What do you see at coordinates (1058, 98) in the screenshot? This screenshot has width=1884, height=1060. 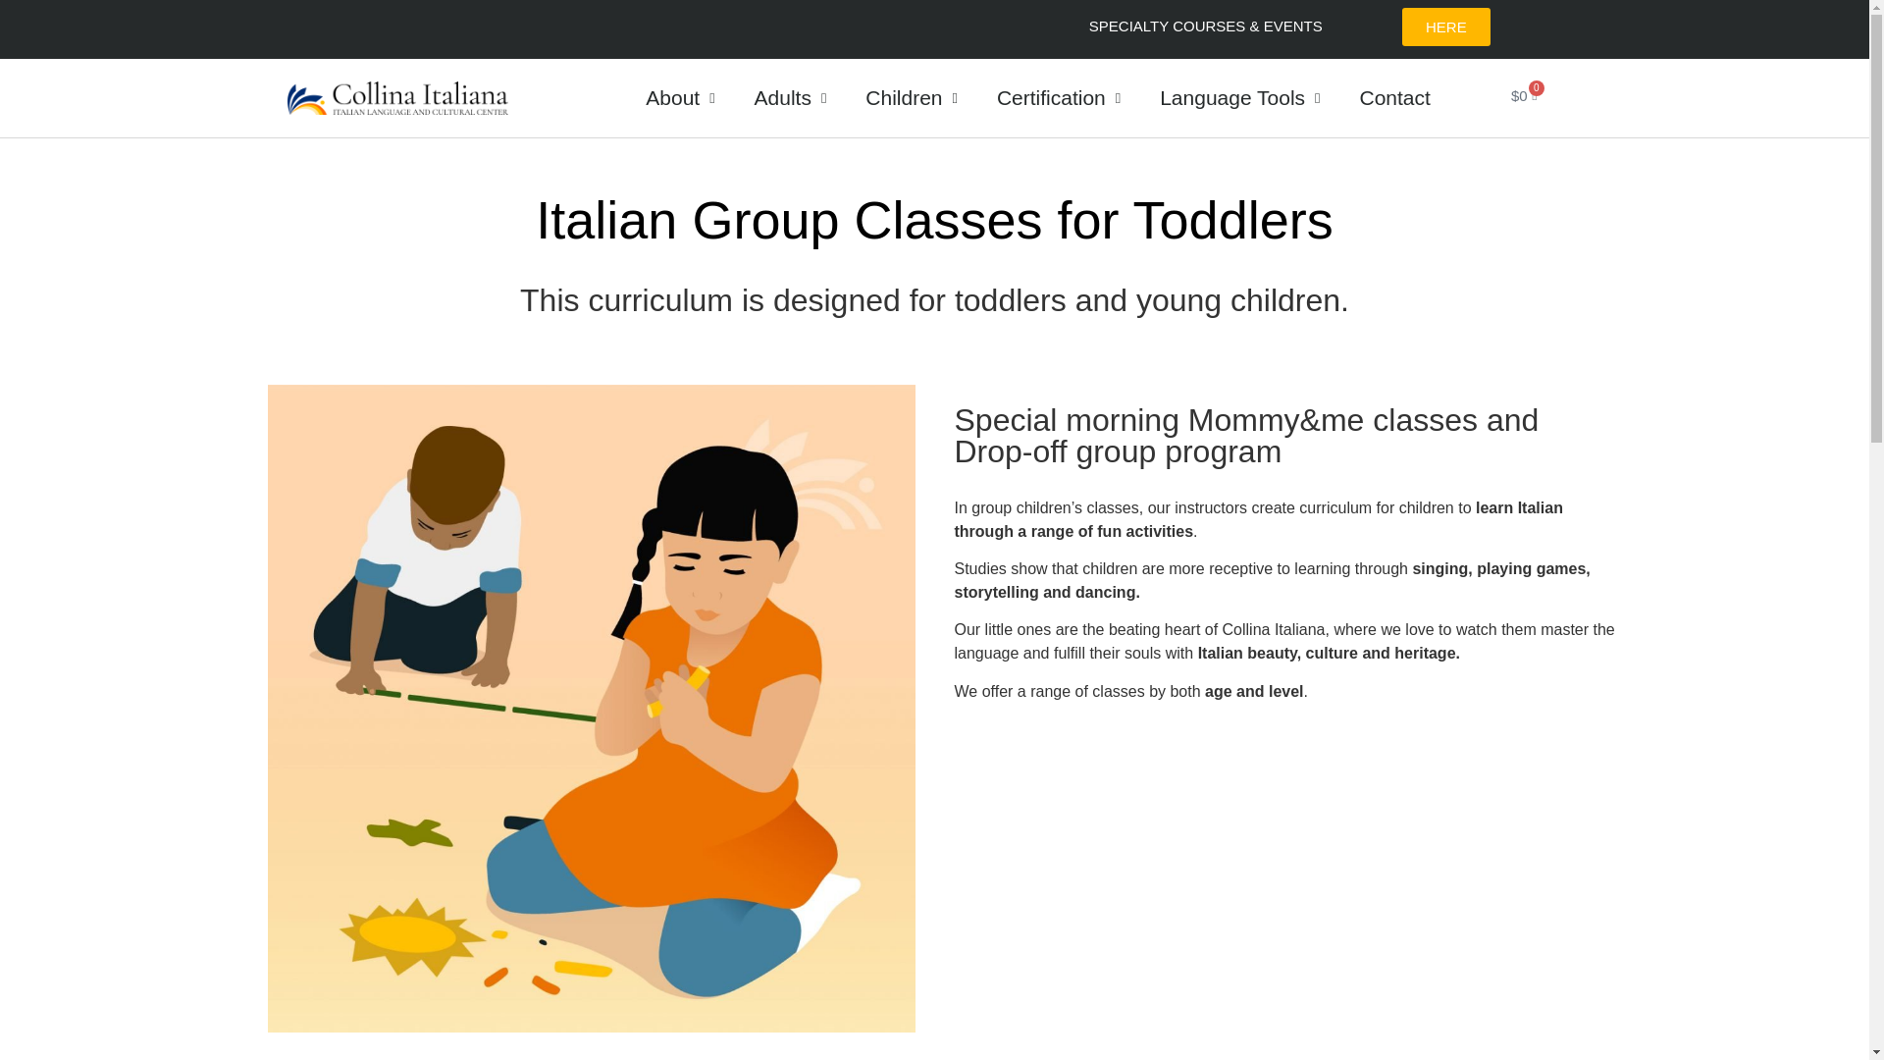 I see `Certification` at bounding box center [1058, 98].